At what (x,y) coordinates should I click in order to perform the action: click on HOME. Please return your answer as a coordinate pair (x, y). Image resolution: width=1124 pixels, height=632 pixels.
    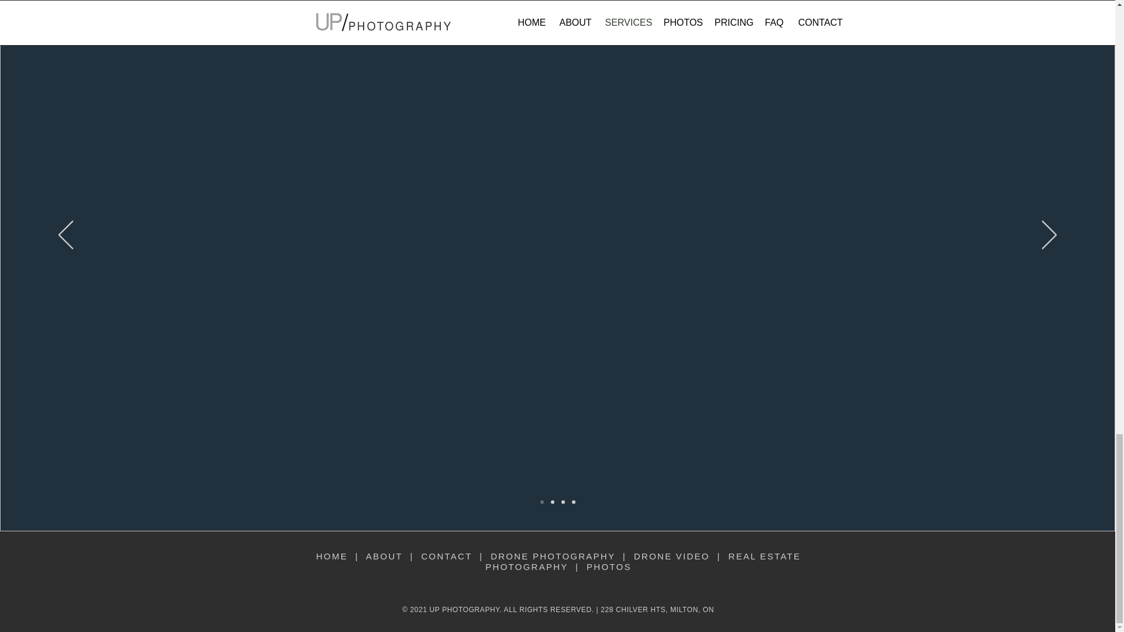
    Looking at the image, I should click on (331, 556).